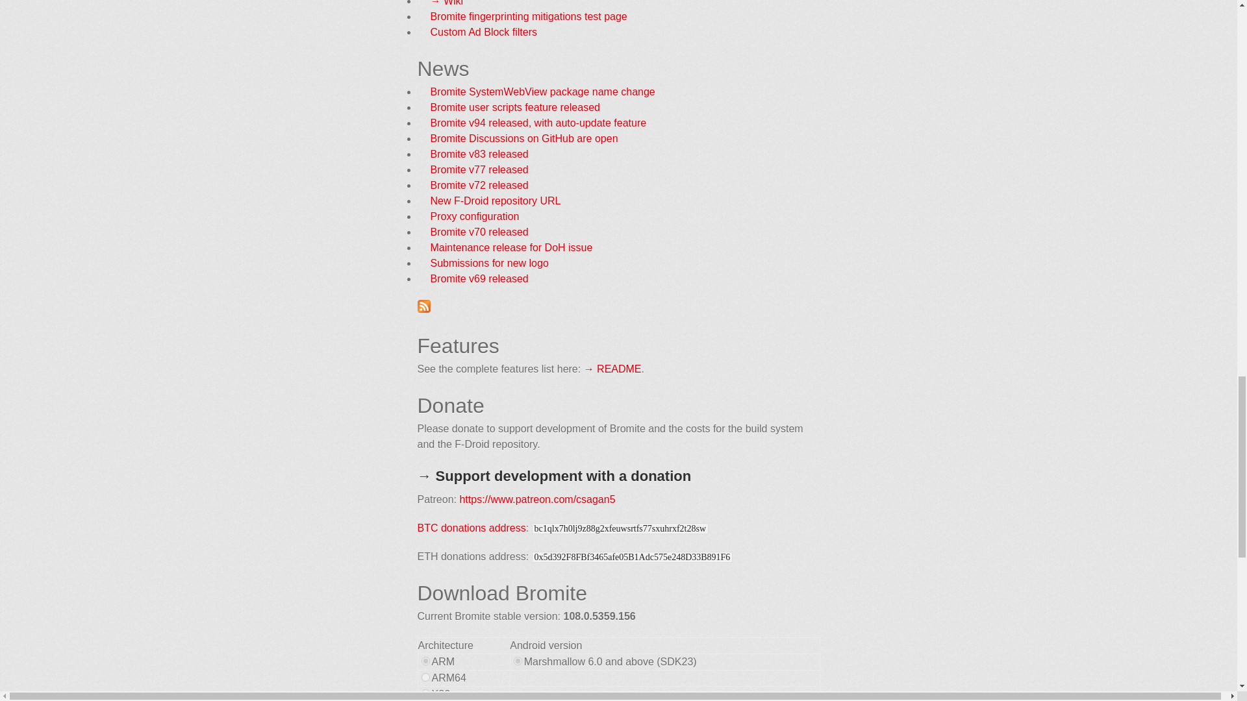 The height and width of the screenshot is (701, 1247). What do you see at coordinates (470, 527) in the screenshot?
I see `BTC donations address` at bounding box center [470, 527].